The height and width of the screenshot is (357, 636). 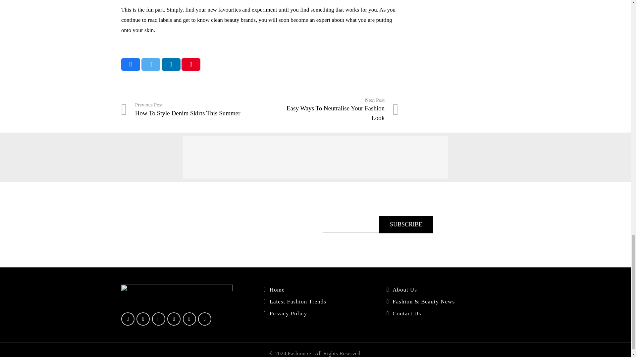 I want to click on Subscribe, so click(x=406, y=225).